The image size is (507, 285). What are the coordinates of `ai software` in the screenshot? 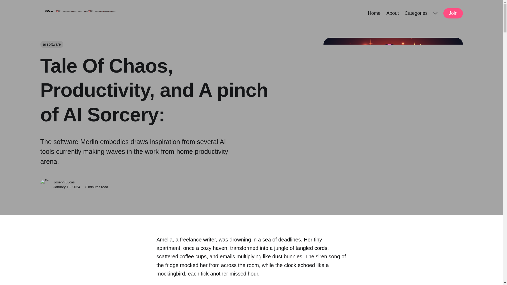 It's located at (52, 44).